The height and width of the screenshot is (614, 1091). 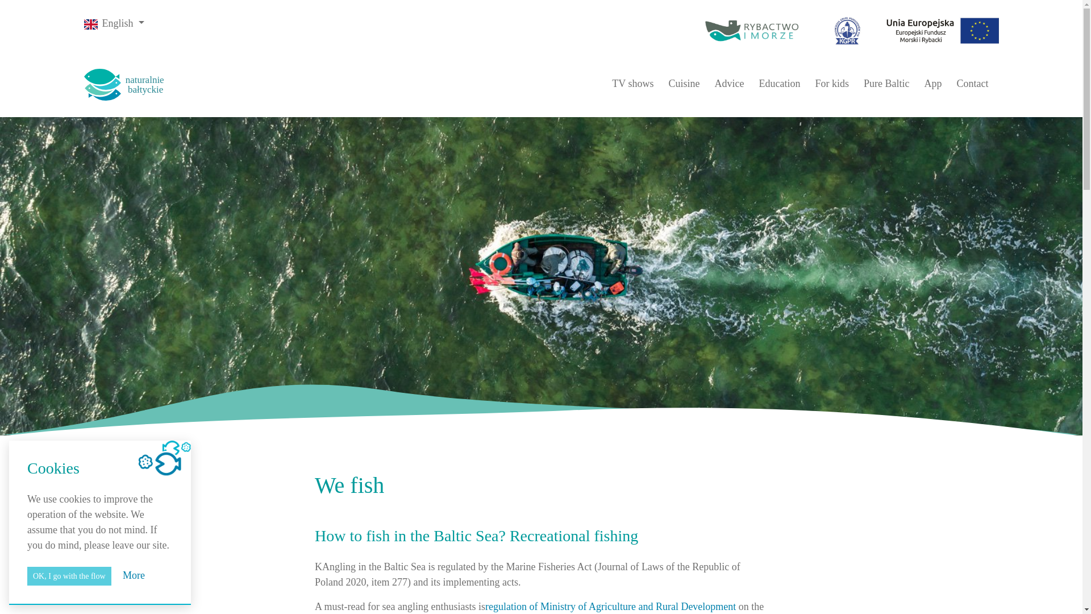 I want to click on App, so click(x=932, y=84).